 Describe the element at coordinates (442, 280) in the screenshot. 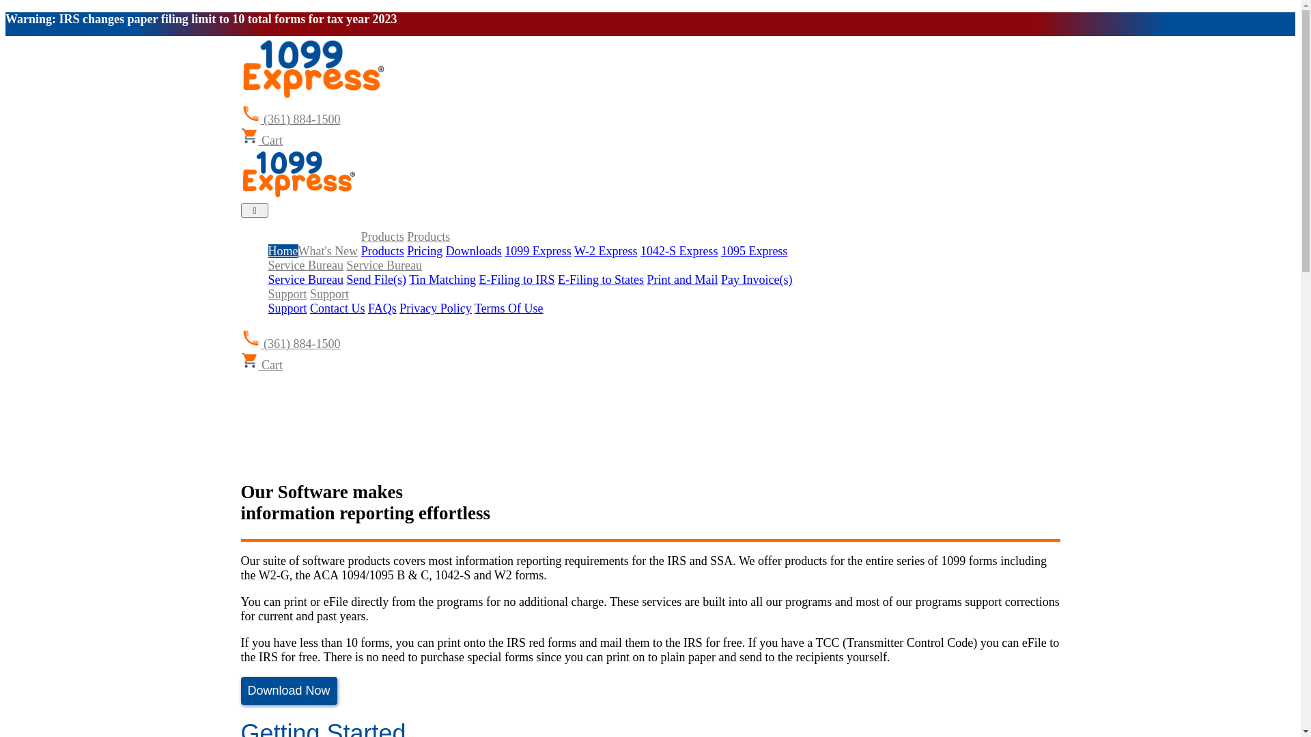

I see `Tin Matching` at that location.